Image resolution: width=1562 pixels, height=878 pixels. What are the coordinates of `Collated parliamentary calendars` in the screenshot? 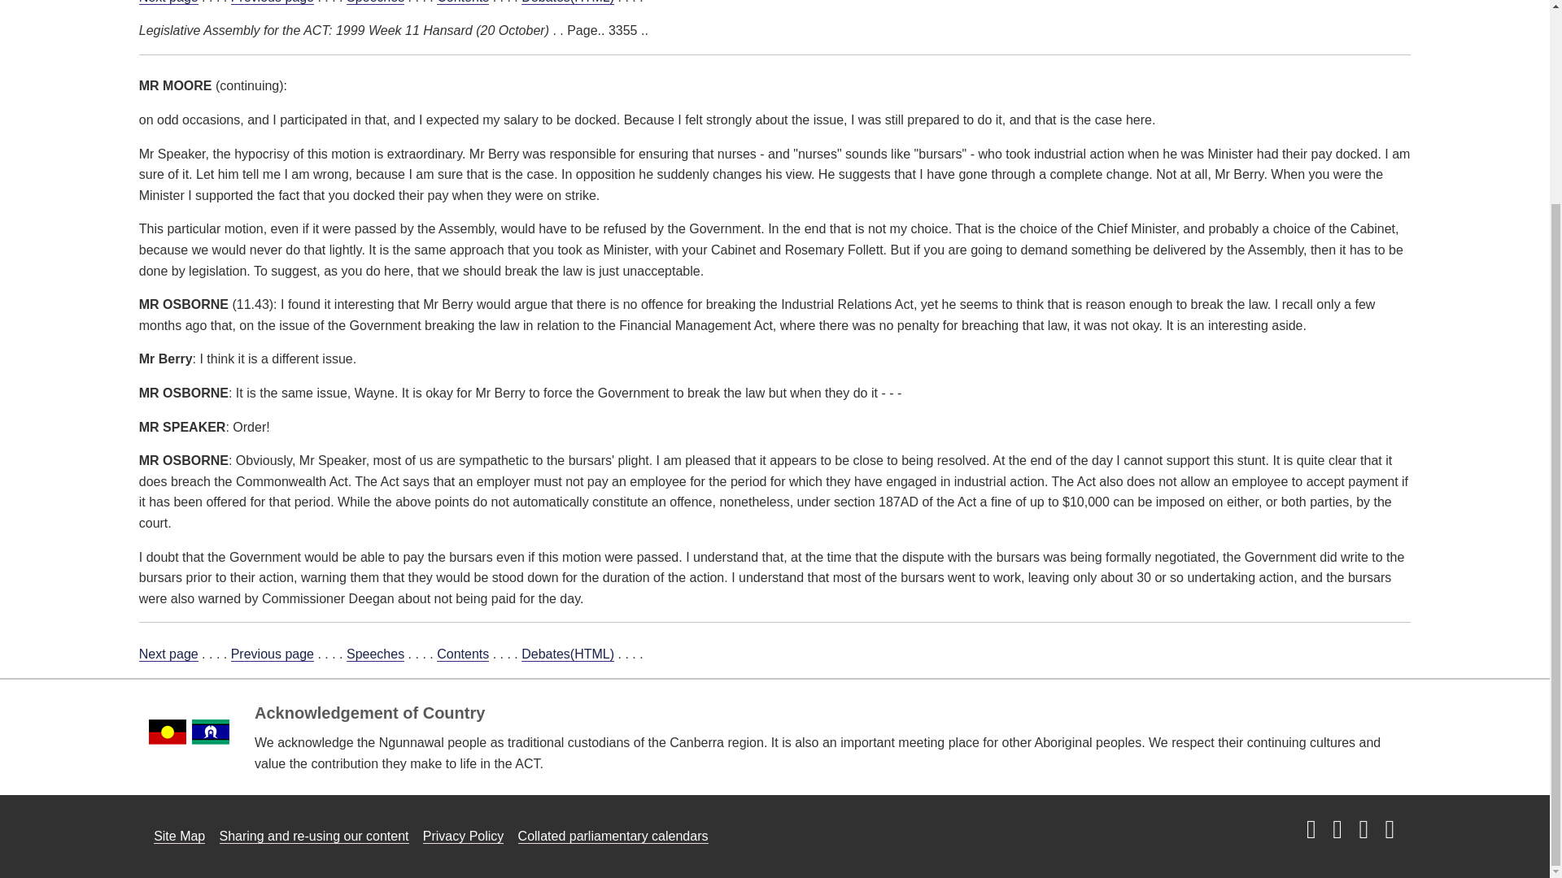 It's located at (613, 836).